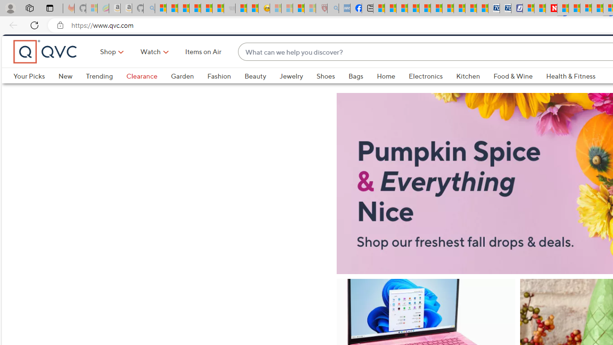  Describe the element at coordinates (574, 9) in the screenshot. I see `14 Common Myths Debunked By Scientific Facts` at that location.